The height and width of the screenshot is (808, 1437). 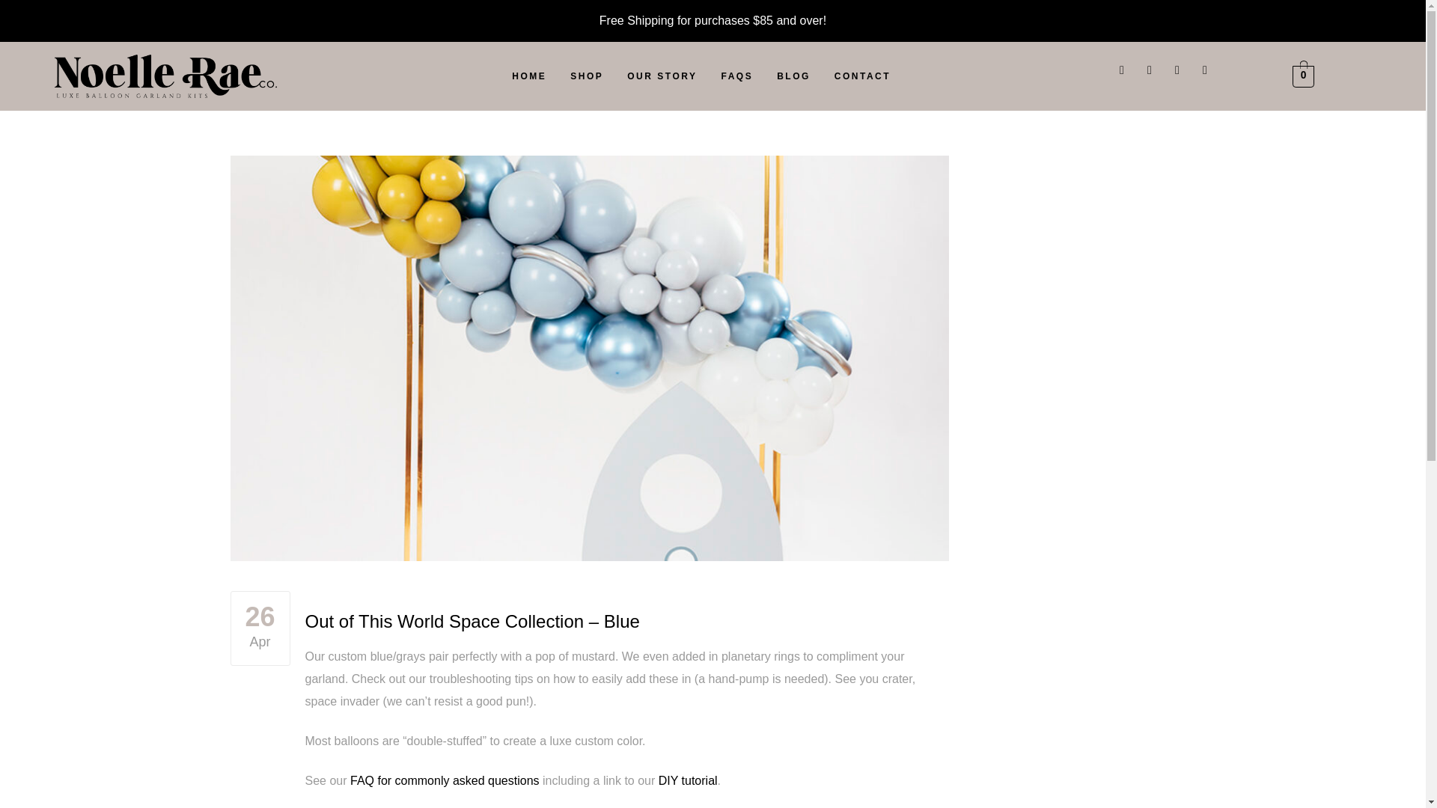 I want to click on 0, so click(x=1303, y=76).